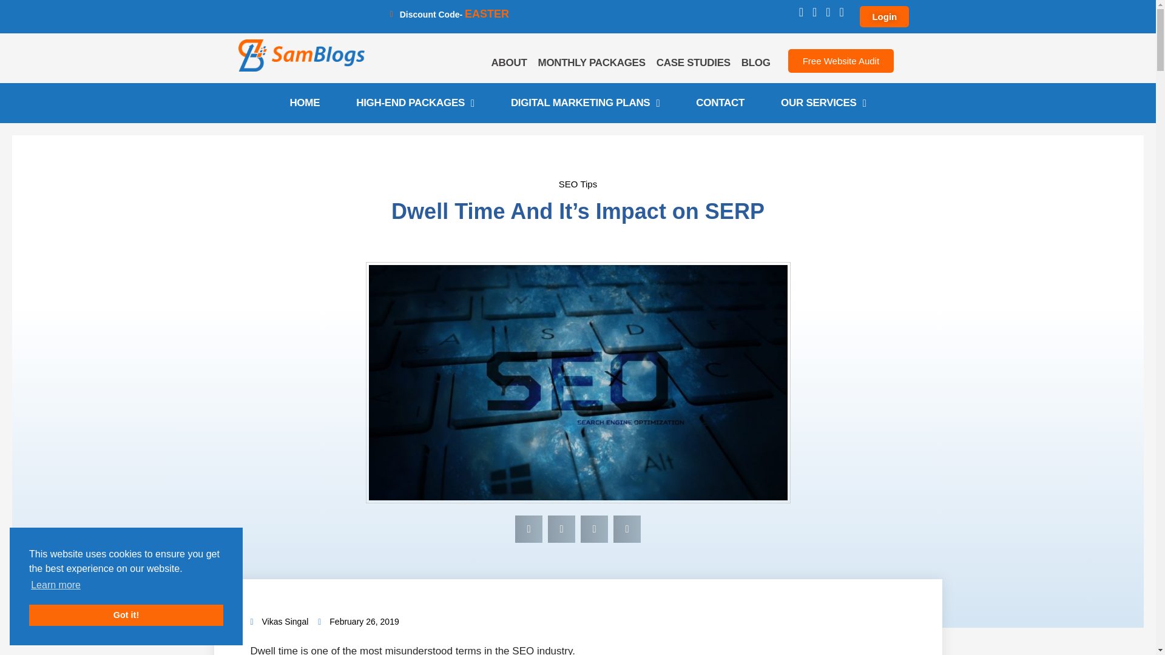 The height and width of the screenshot is (655, 1165). I want to click on BLOG, so click(756, 63).